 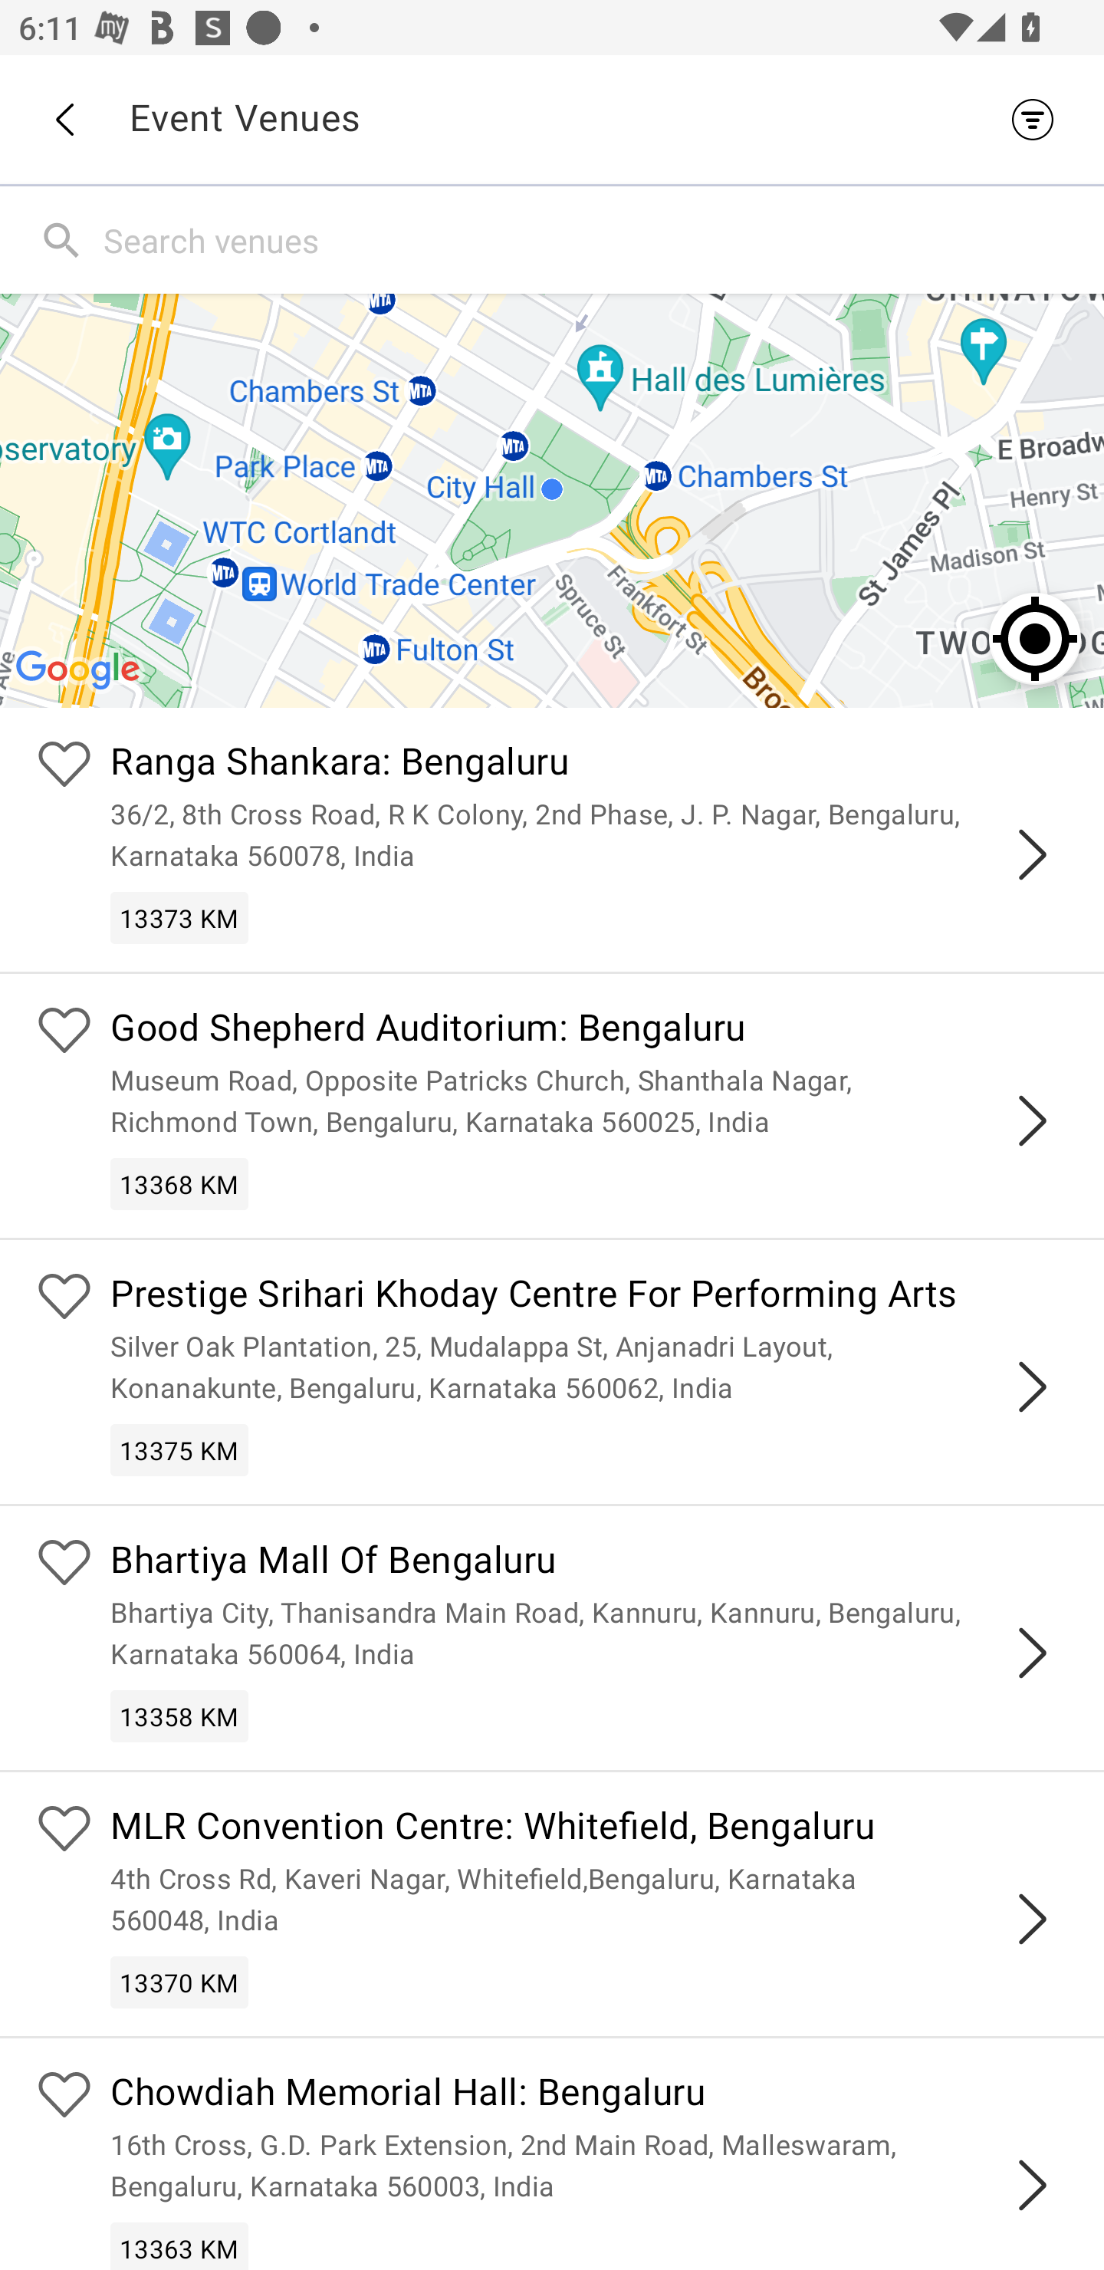 What do you see at coordinates (1032, 1120) in the screenshot?
I see `` at bounding box center [1032, 1120].